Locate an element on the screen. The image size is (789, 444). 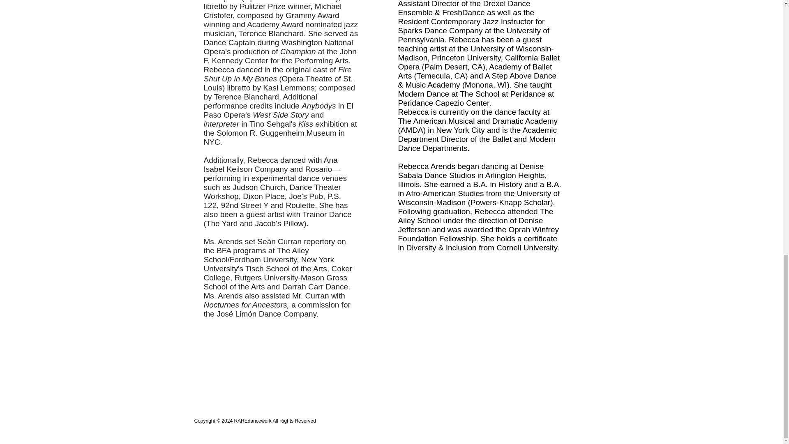
Terence Blanchard is located at coordinates (271, 33).